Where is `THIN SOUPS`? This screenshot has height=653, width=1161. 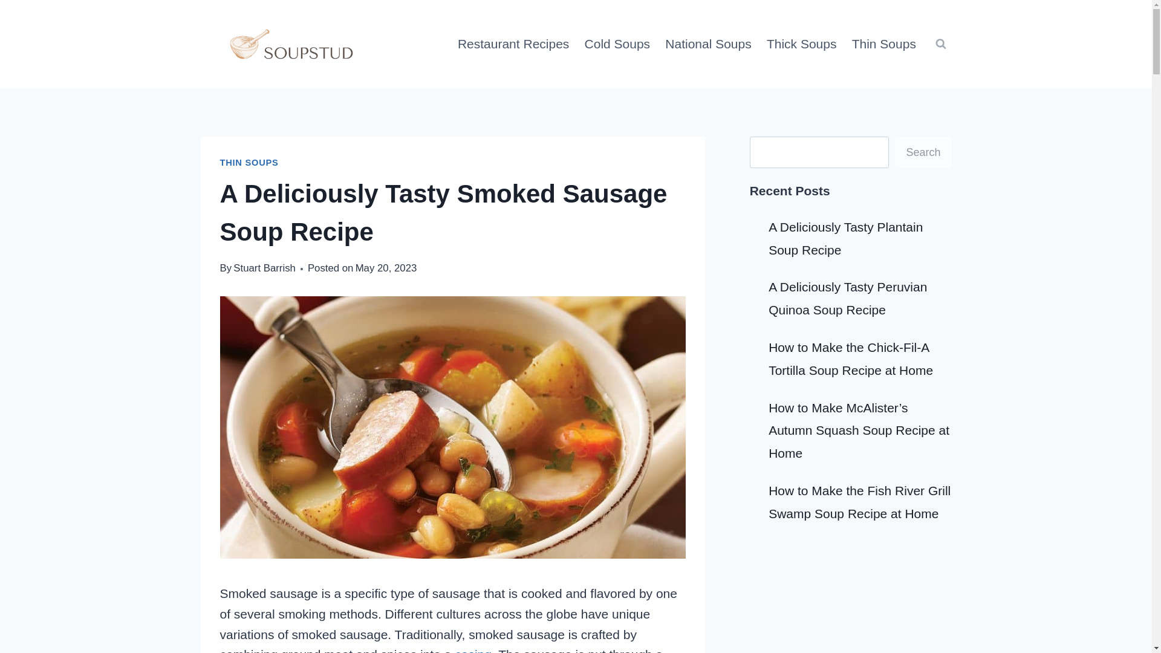
THIN SOUPS is located at coordinates (249, 162).